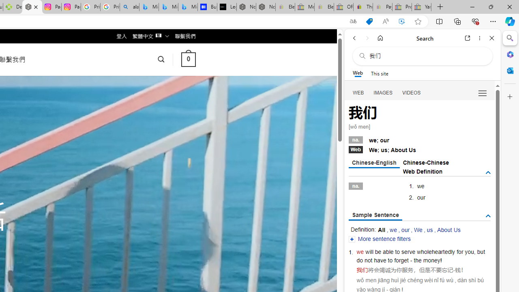 Image resolution: width=519 pixels, height=292 pixels. Describe the element at coordinates (129, 7) in the screenshot. I see `alabama high school quarterback dies - Search` at that location.